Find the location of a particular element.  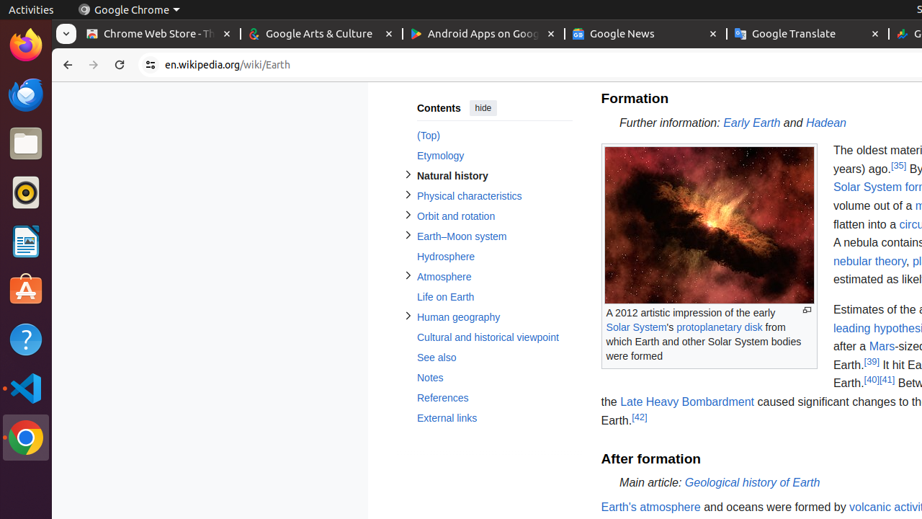

Google Chrome is located at coordinates (26, 438).